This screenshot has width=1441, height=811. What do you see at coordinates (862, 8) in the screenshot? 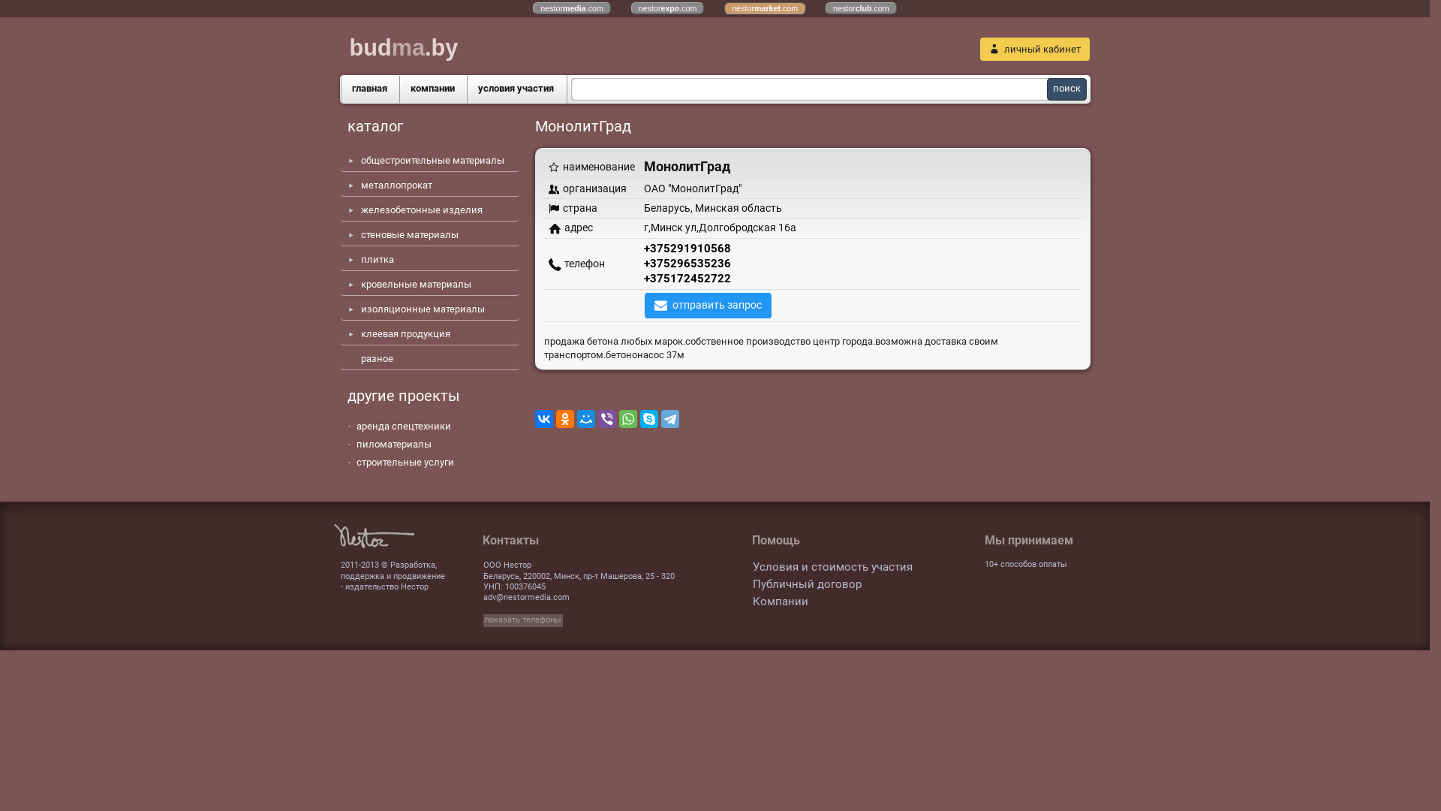
I see `nestorclub.com` at bounding box center [862, 8].